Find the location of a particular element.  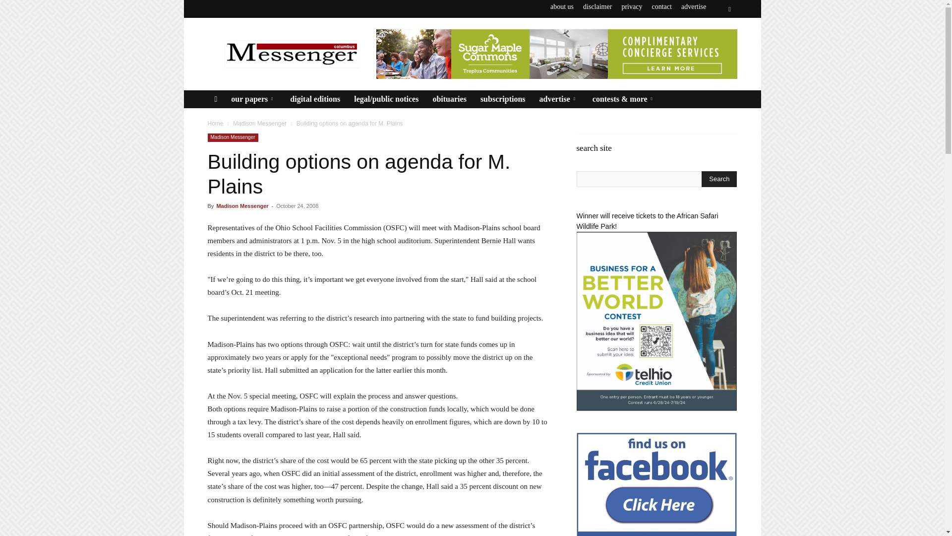

Search is located at coordinates (709, 46).